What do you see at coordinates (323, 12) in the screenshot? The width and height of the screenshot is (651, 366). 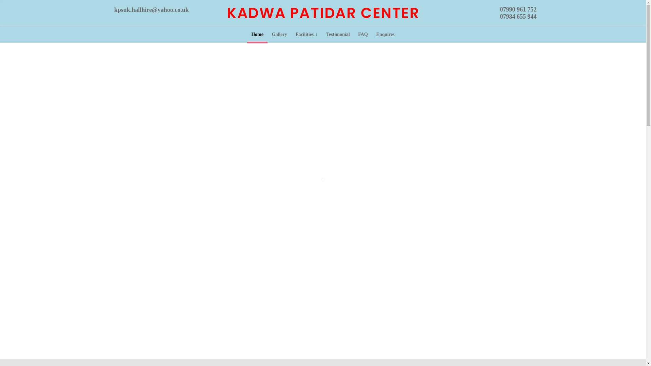 I see `SKPS` at bounding box center [323, 12].